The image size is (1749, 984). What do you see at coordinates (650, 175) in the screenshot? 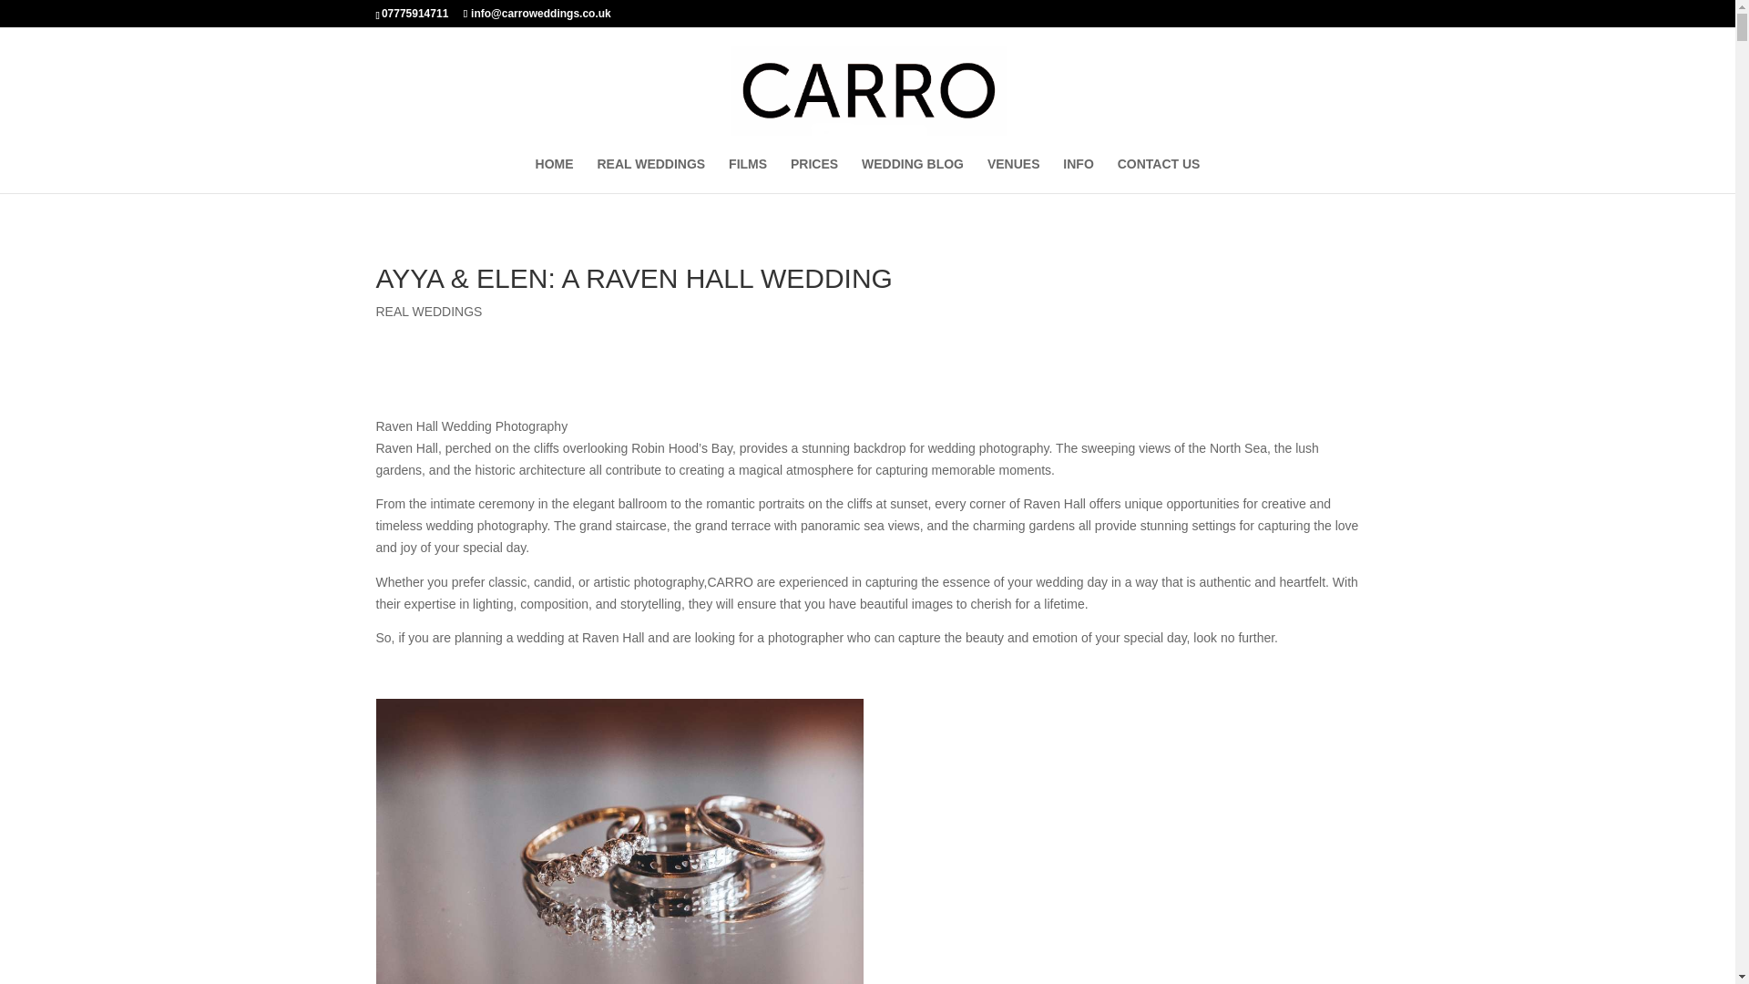
I see `REAL WEDDINGS` at bounding box center [650, 175].